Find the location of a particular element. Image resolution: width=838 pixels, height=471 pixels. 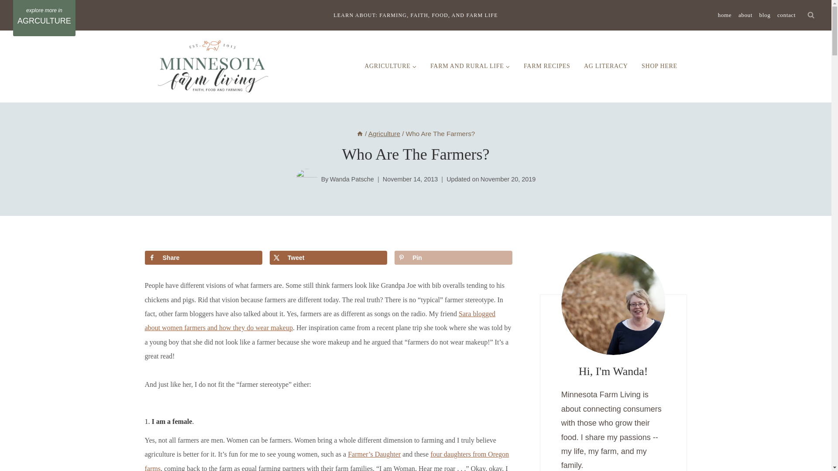

AGRCULTURE is located at coordinates (44, 18).